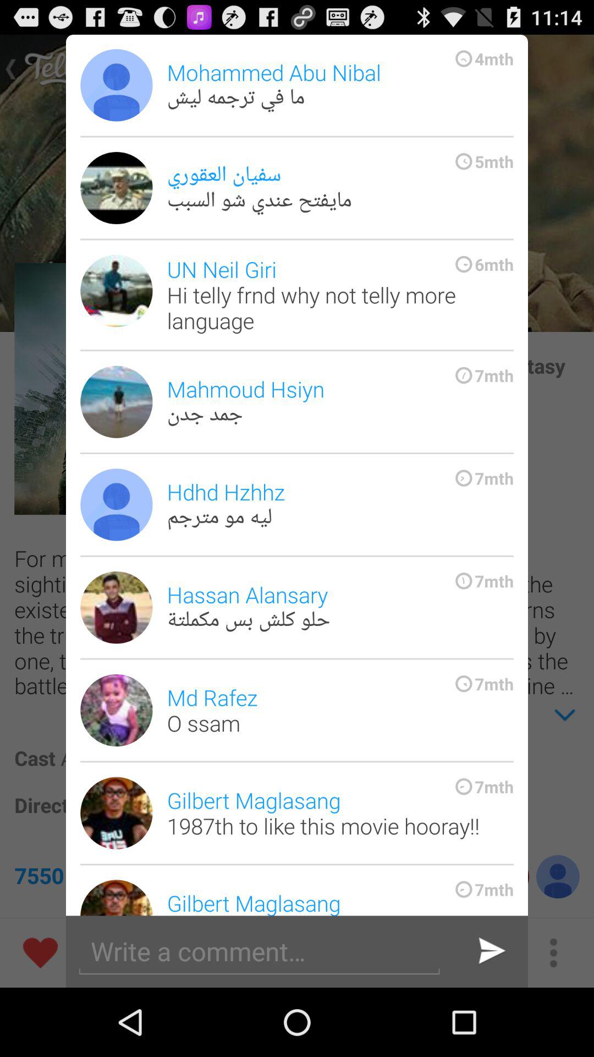  What do you see at coordinates (491, 951) in the screenshot?
I see `turn off the item at the bottom right corner` at bounding box center [491, 951].